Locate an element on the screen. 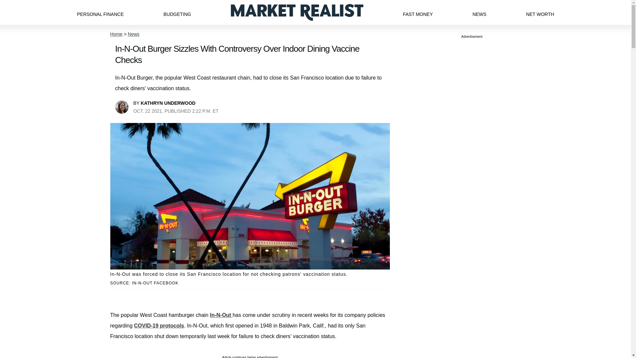 This screenshot has height=358, width=636. PERSONAL FINANCE is located at coordinates (100, 12).